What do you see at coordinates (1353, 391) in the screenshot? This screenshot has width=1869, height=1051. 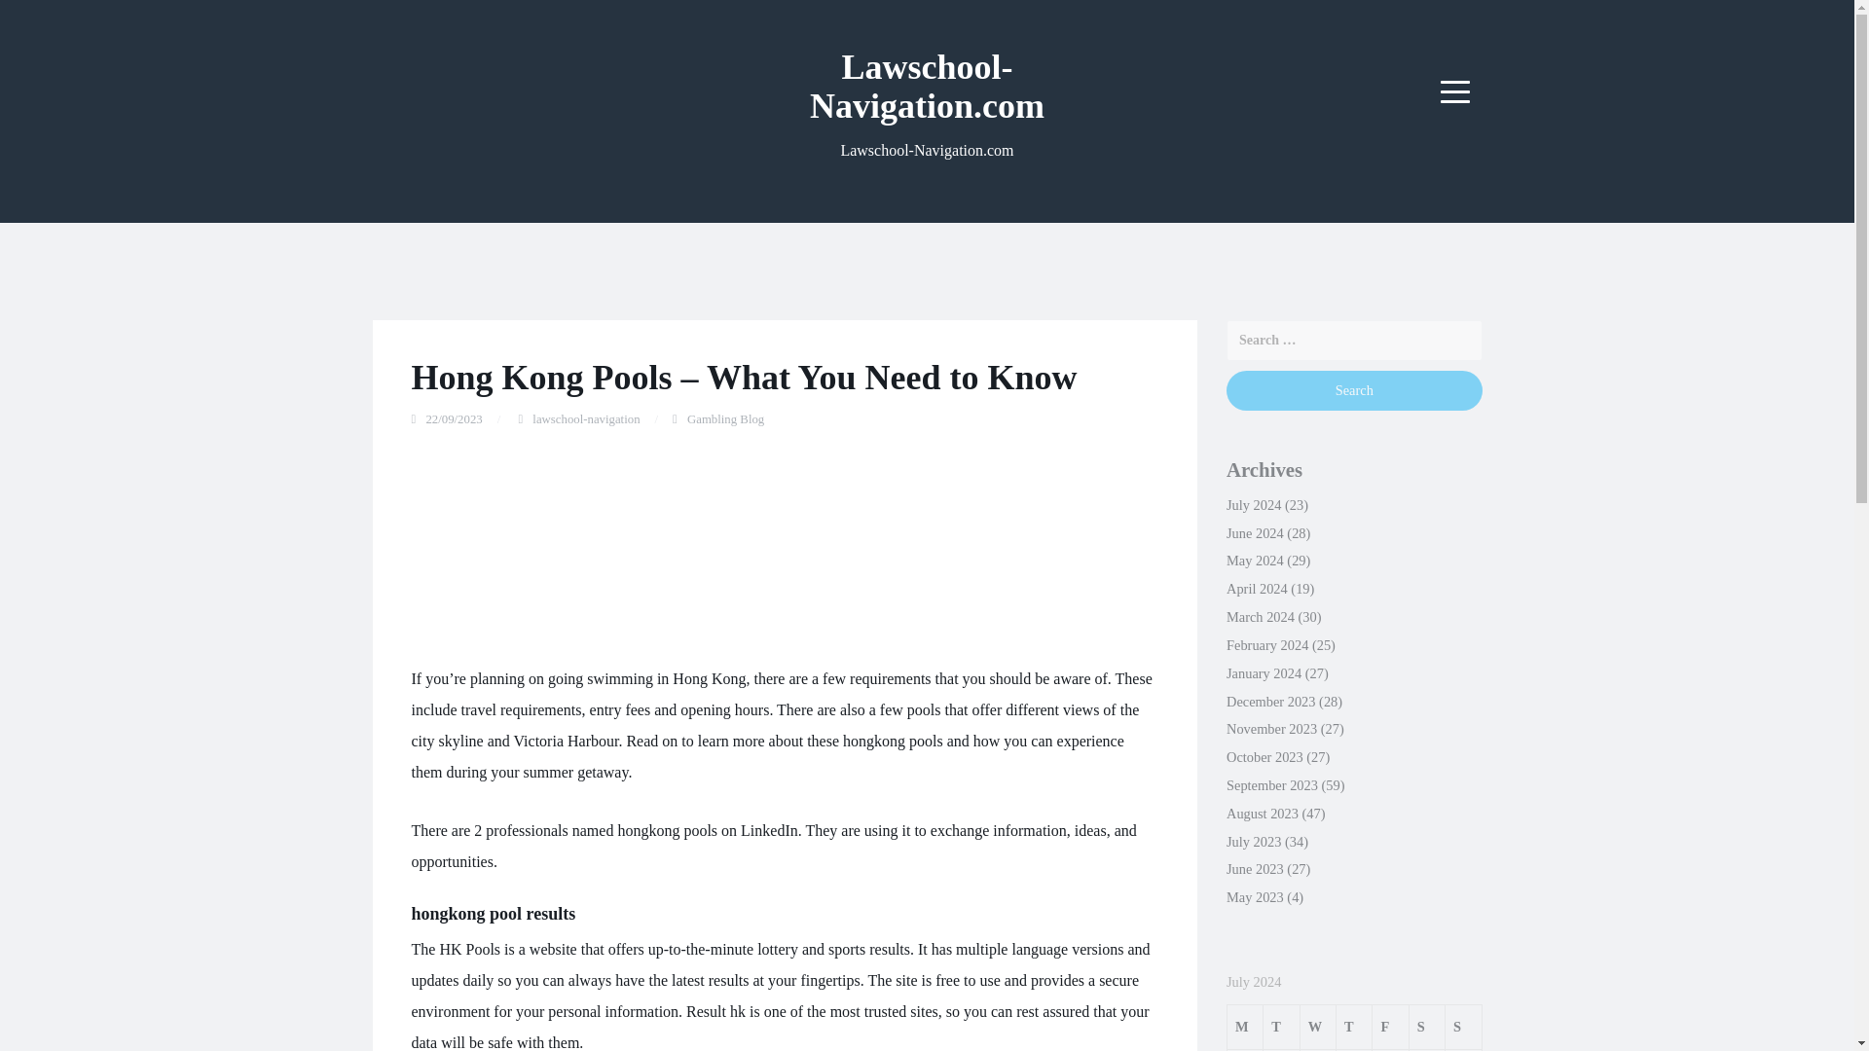 I see `Search` at bounding box center [1353, 391].